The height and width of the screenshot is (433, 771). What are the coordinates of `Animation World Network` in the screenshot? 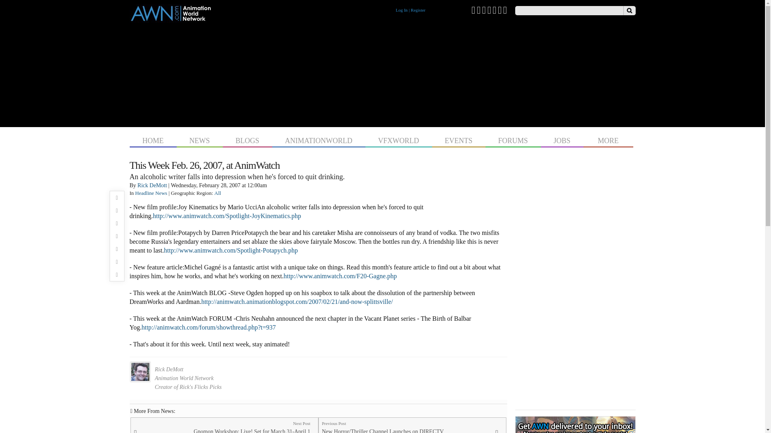 It's located at (170, 19).